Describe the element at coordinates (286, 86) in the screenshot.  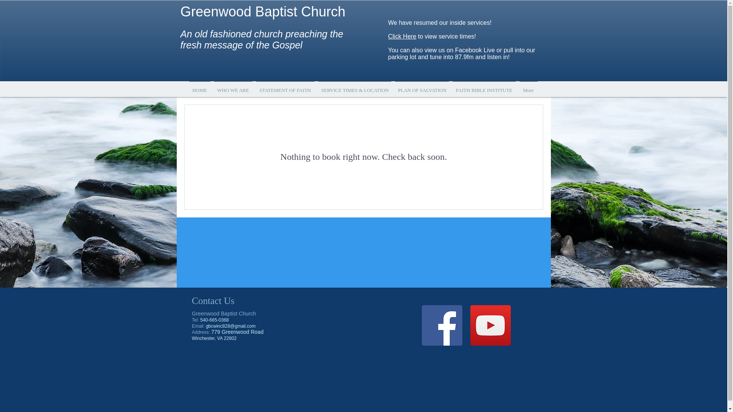
I see `STATEMENT OF FAITH` at that location.